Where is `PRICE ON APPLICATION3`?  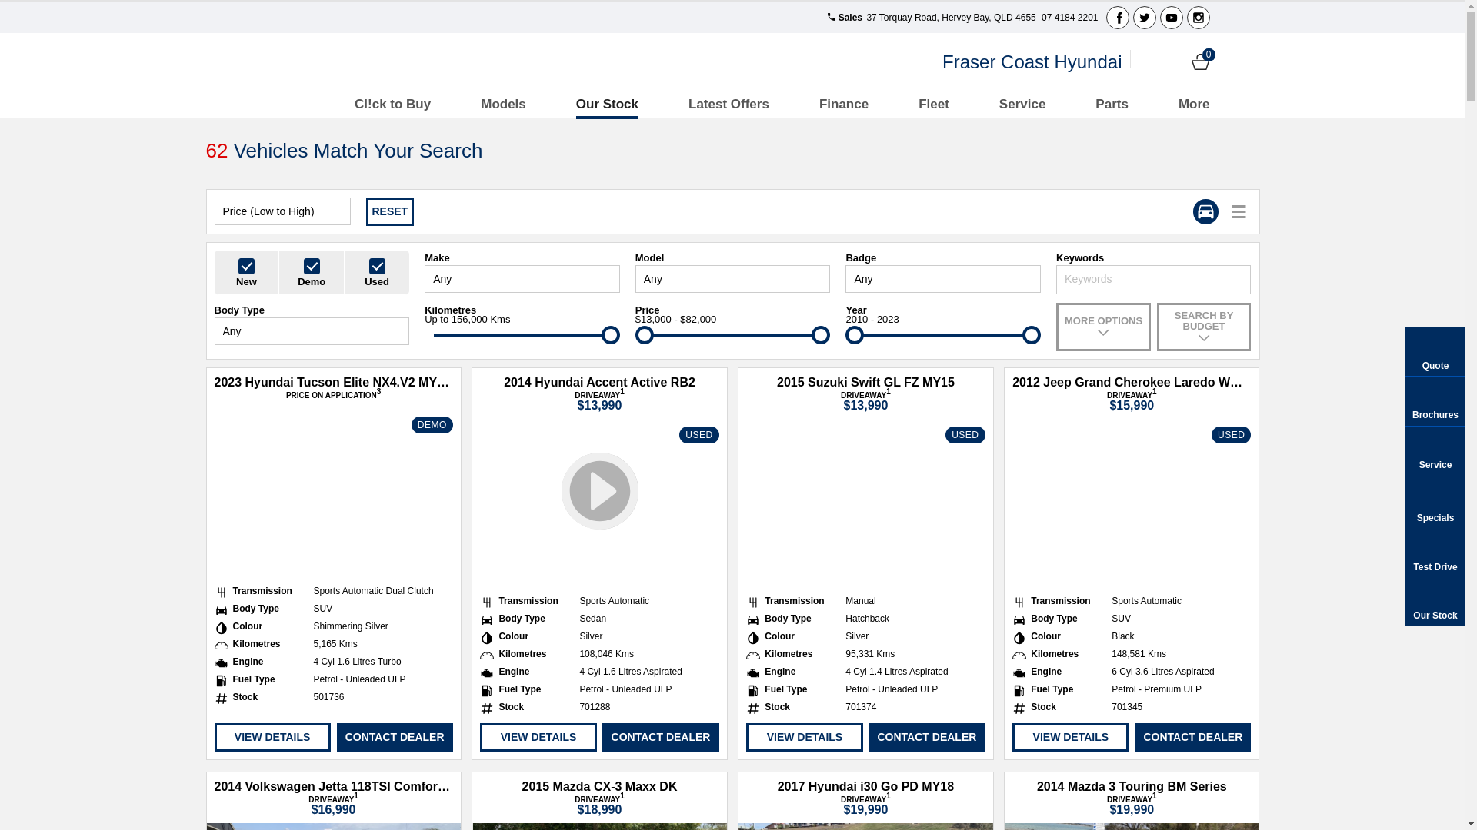 PRICE ON APPLICATION3 is located at coordinates (334, 395).